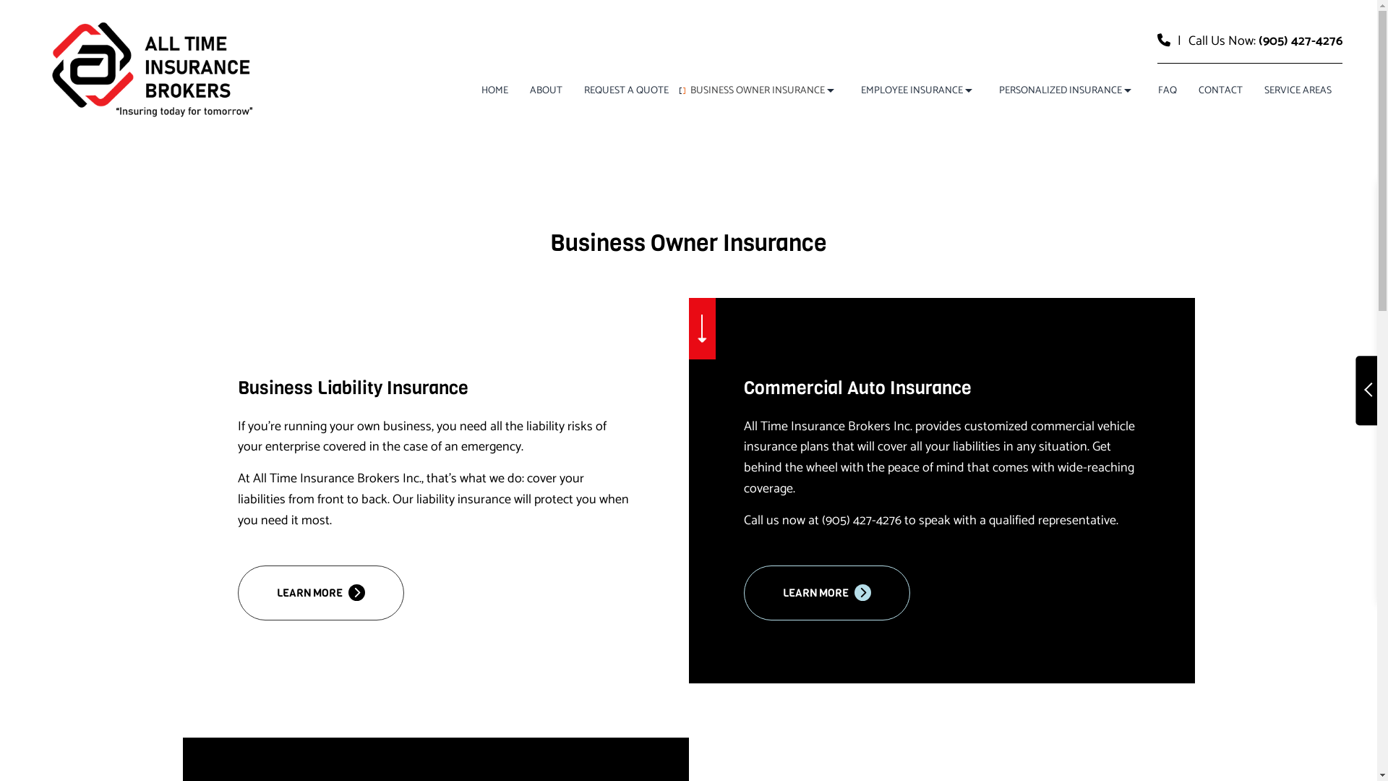 Image resolution: width=1388 pixels, height=781 pixels. What do you see at coordinates (1101, 169) in the screenshot?
I see `HOME INSURANCE` at bounding box center [1101, 169].